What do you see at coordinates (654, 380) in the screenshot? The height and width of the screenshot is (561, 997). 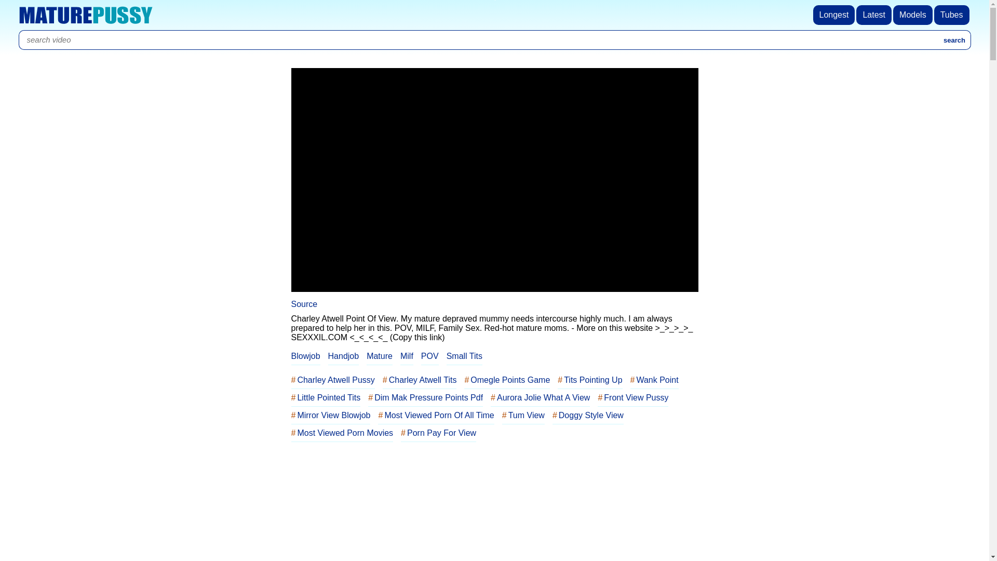 I see `Wank Point` at bounding box center [654, 380].